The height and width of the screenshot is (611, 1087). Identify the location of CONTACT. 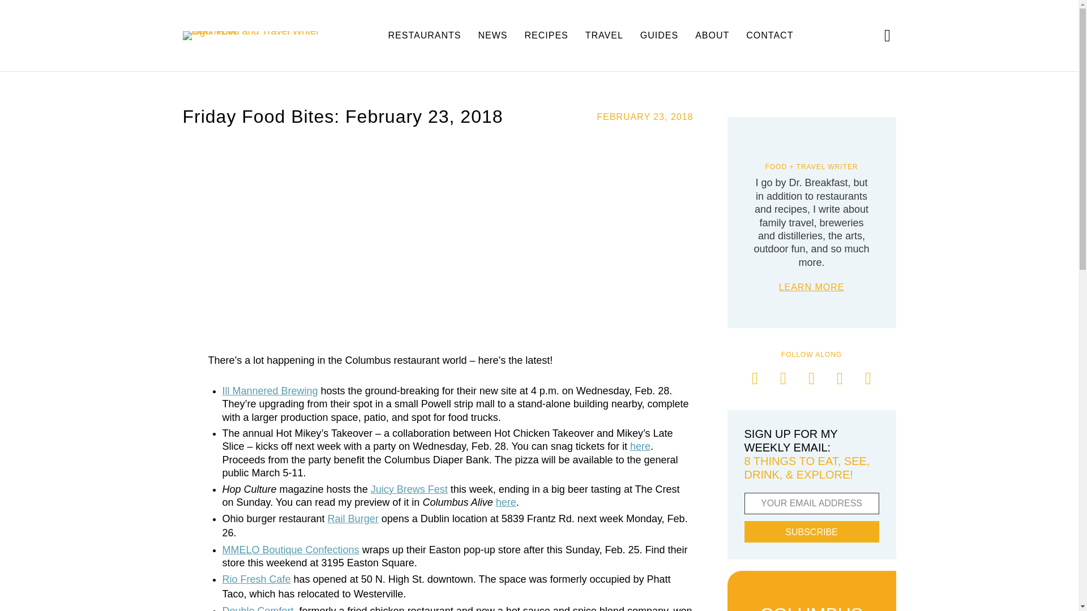
(769, 36).